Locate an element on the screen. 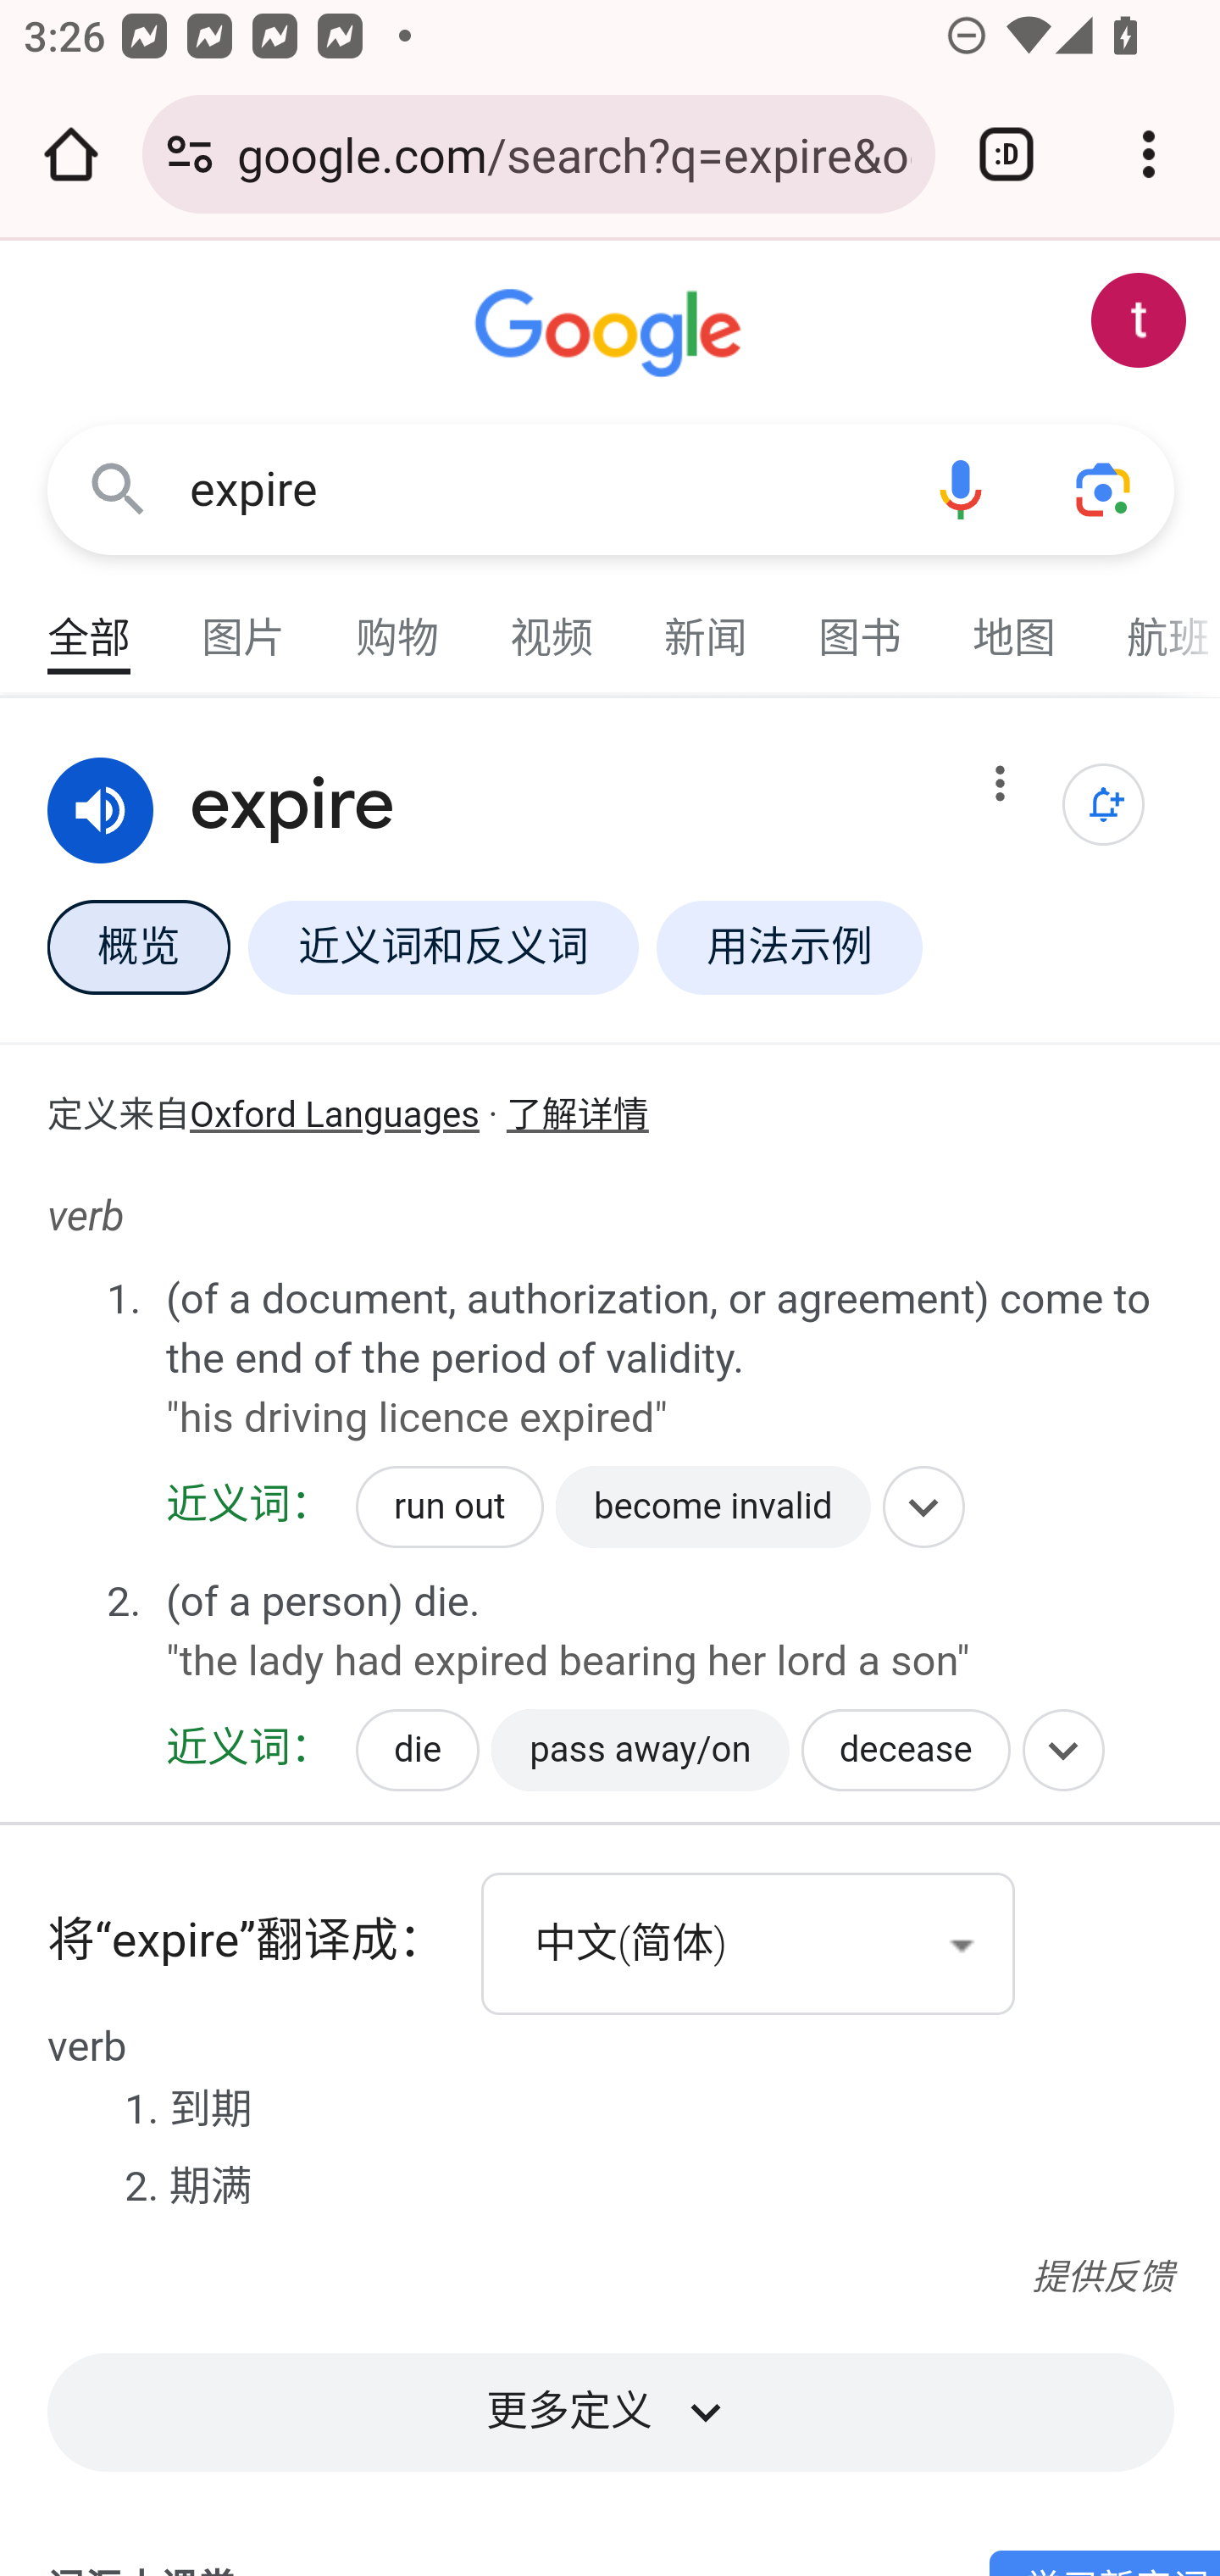 The width and height of the screenshot is (1220, 2576). run out is located at coordinates (451, 1508).